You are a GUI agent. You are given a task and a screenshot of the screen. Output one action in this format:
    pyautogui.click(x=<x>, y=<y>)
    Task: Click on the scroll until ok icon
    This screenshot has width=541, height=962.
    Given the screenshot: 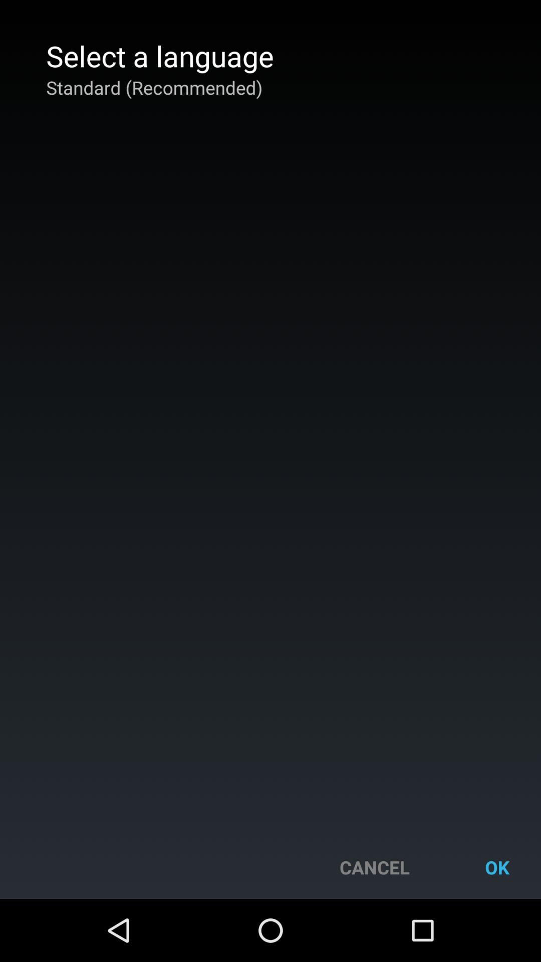 What is the action you would take?
    pyautogui.click(x=497, y=867)
    